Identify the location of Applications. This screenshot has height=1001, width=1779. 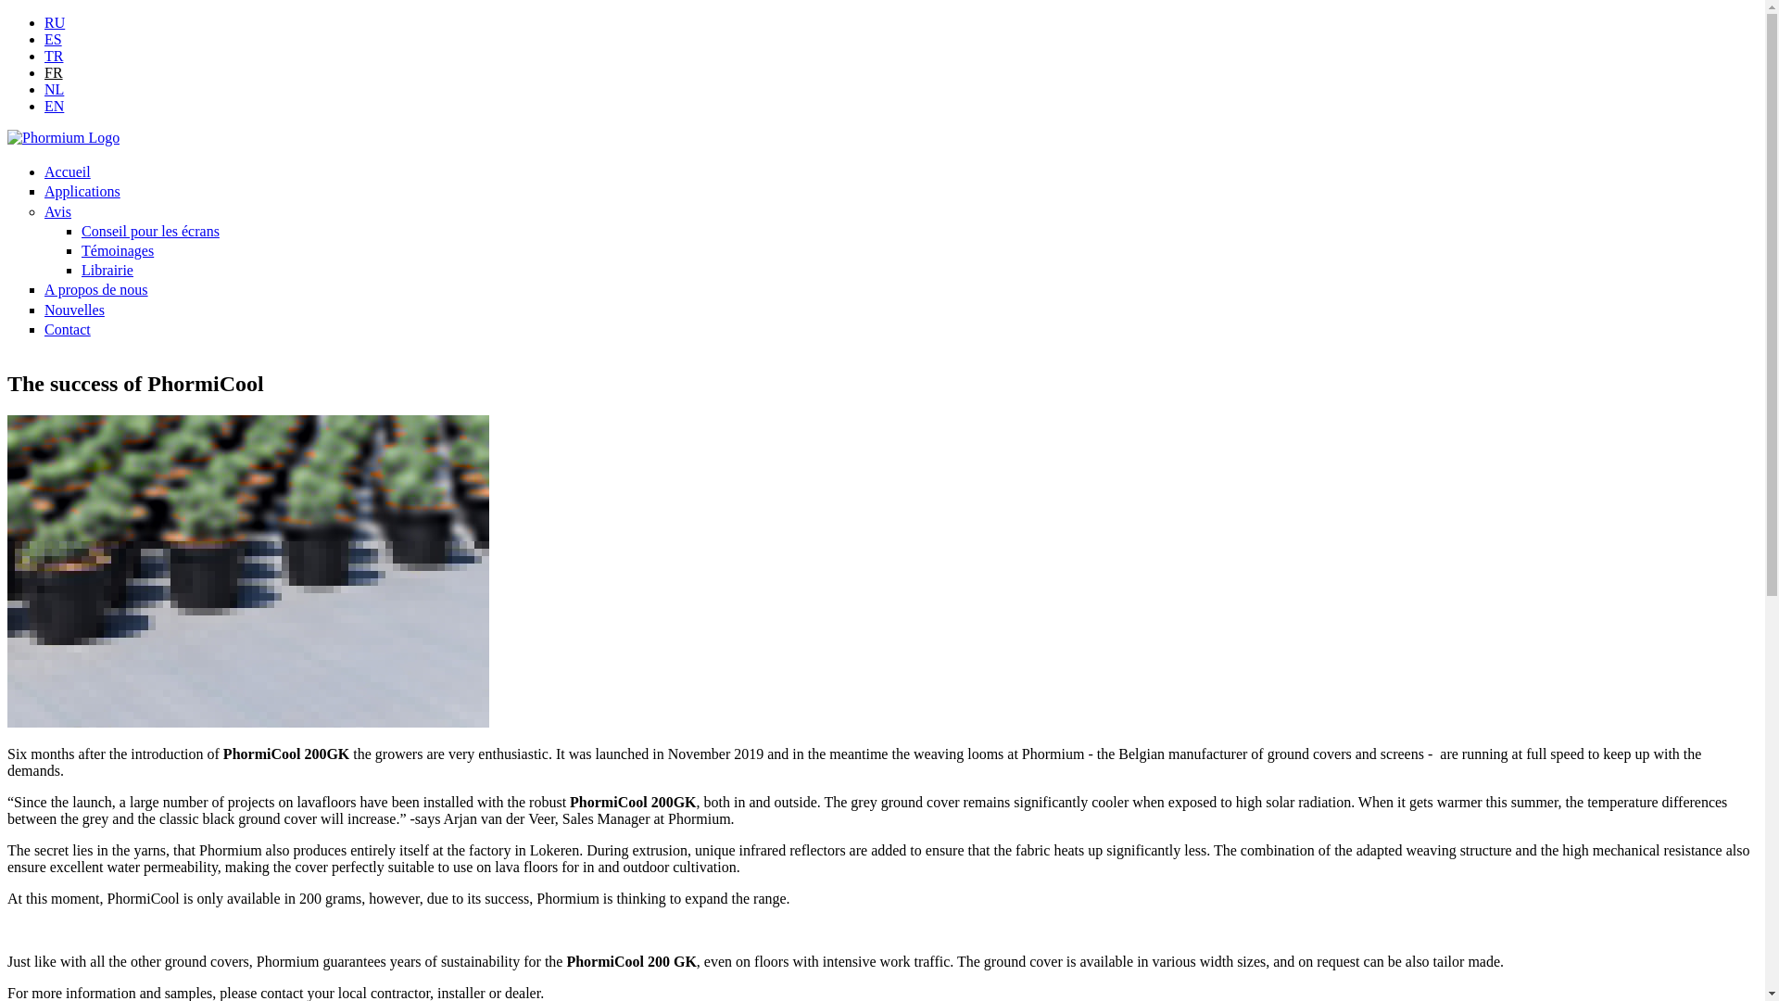
(82, 191).